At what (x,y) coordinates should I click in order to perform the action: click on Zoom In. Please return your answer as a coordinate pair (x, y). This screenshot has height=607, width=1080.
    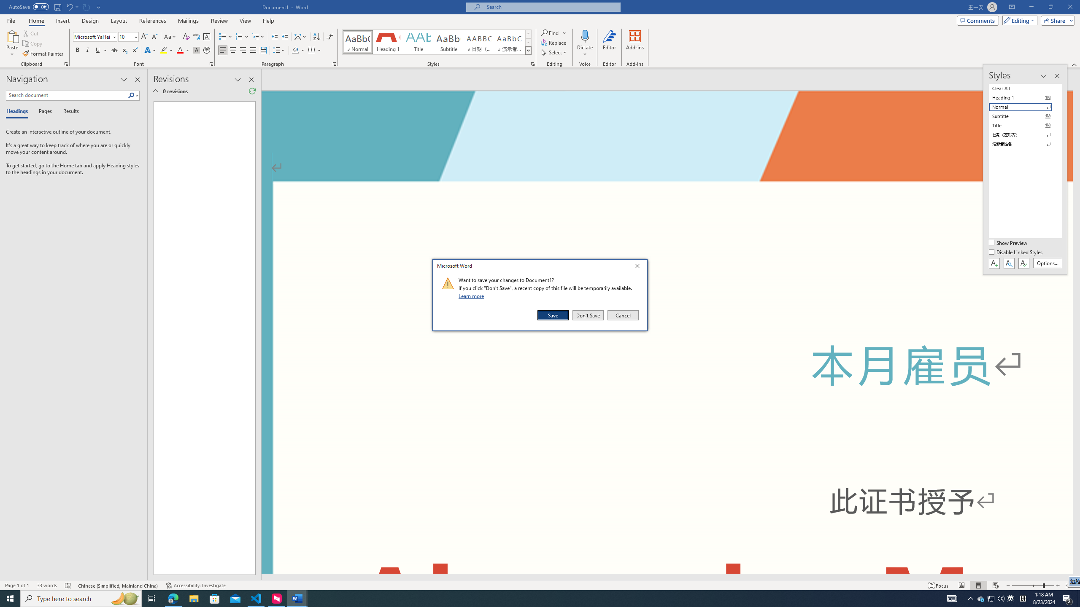
    Looking at the image, I should click on (1058, 586).